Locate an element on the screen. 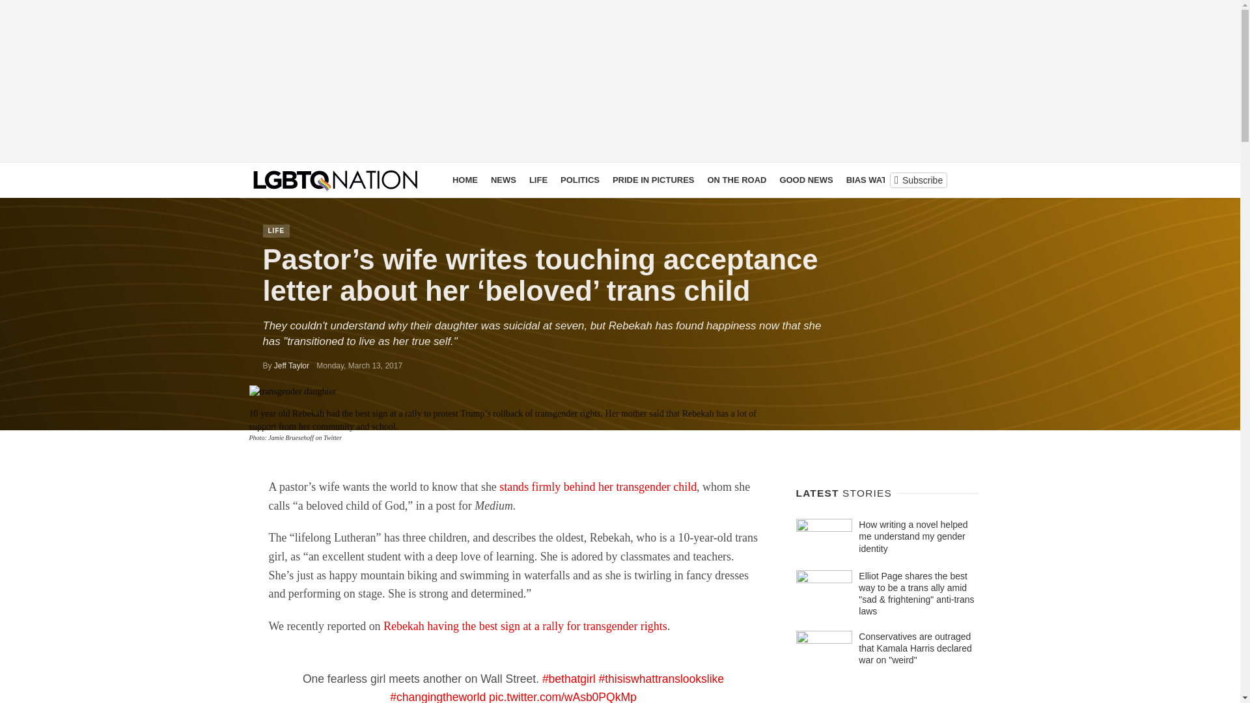 Image resolution: width=1250 pixels, height=703 pixels. COMMENTARY is located at coordinates (941, 180).